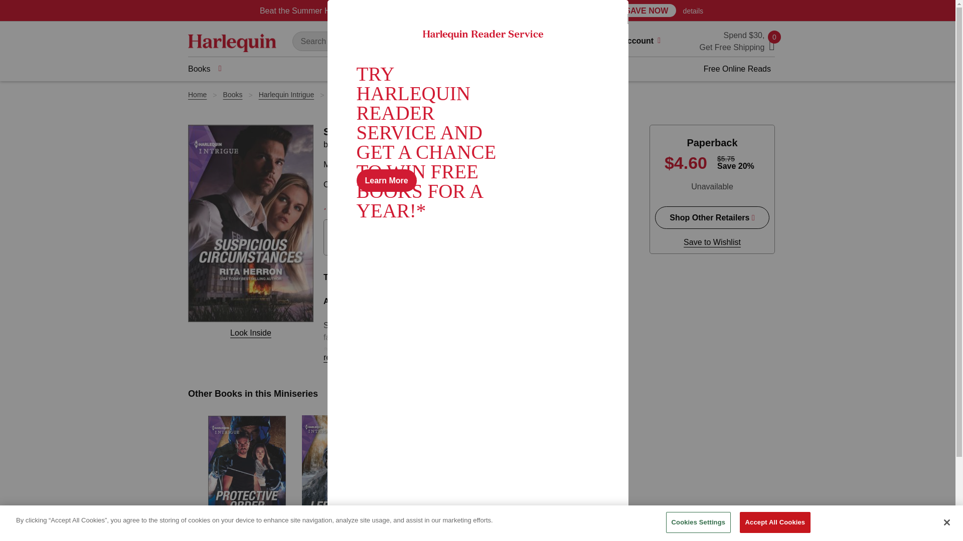 This screenshot has height=541, width=963. I want to click on See ratings and reviews, so click(344, 204).